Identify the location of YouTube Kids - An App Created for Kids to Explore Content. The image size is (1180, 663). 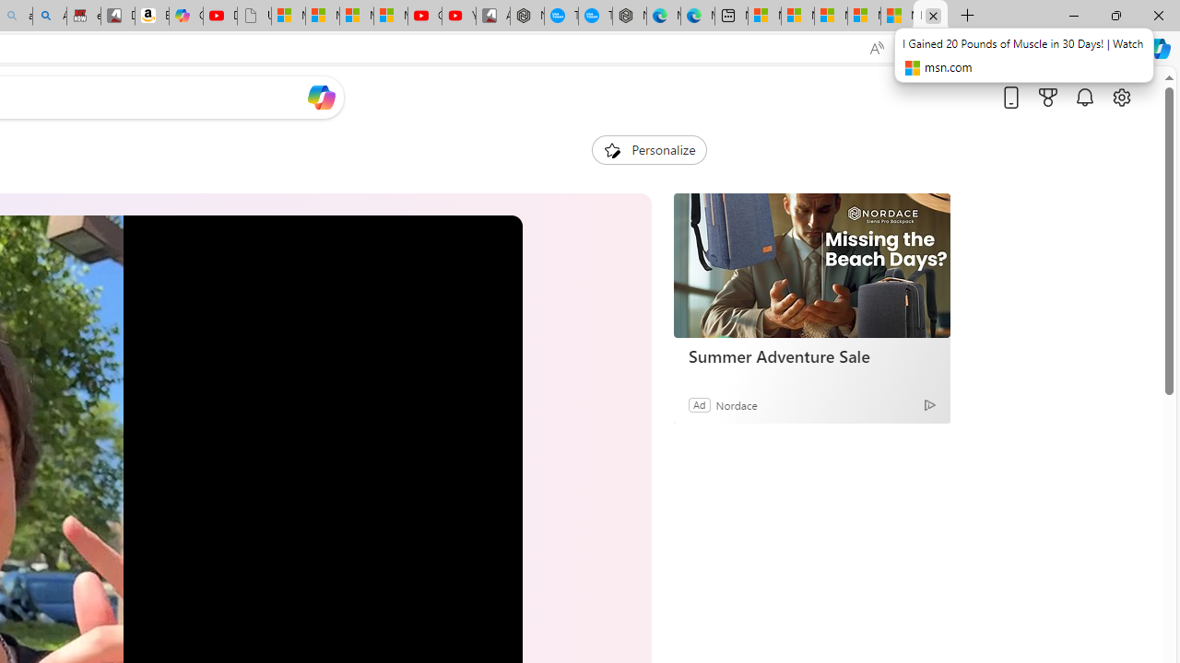
(459, 17).